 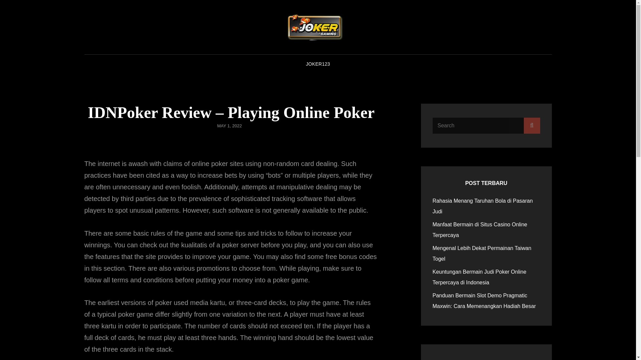 I want to click on Manfaat Bermain di Situs Casino Online Terpercaya, so click(x=480, y=230).